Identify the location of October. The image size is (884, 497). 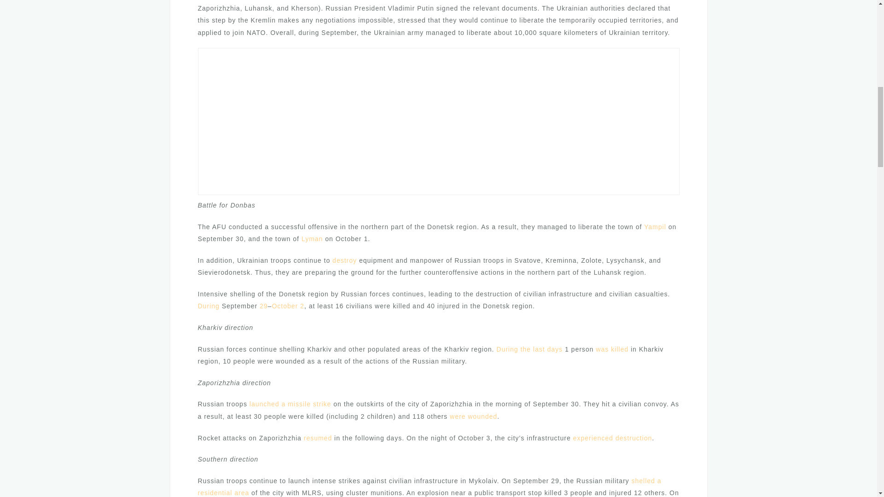
(285, 306).